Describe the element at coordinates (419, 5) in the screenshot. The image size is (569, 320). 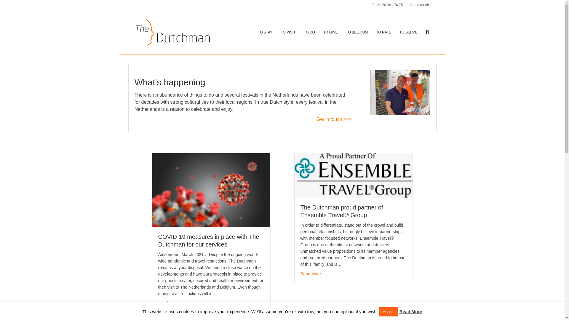
I see `Get in touch` at that location.